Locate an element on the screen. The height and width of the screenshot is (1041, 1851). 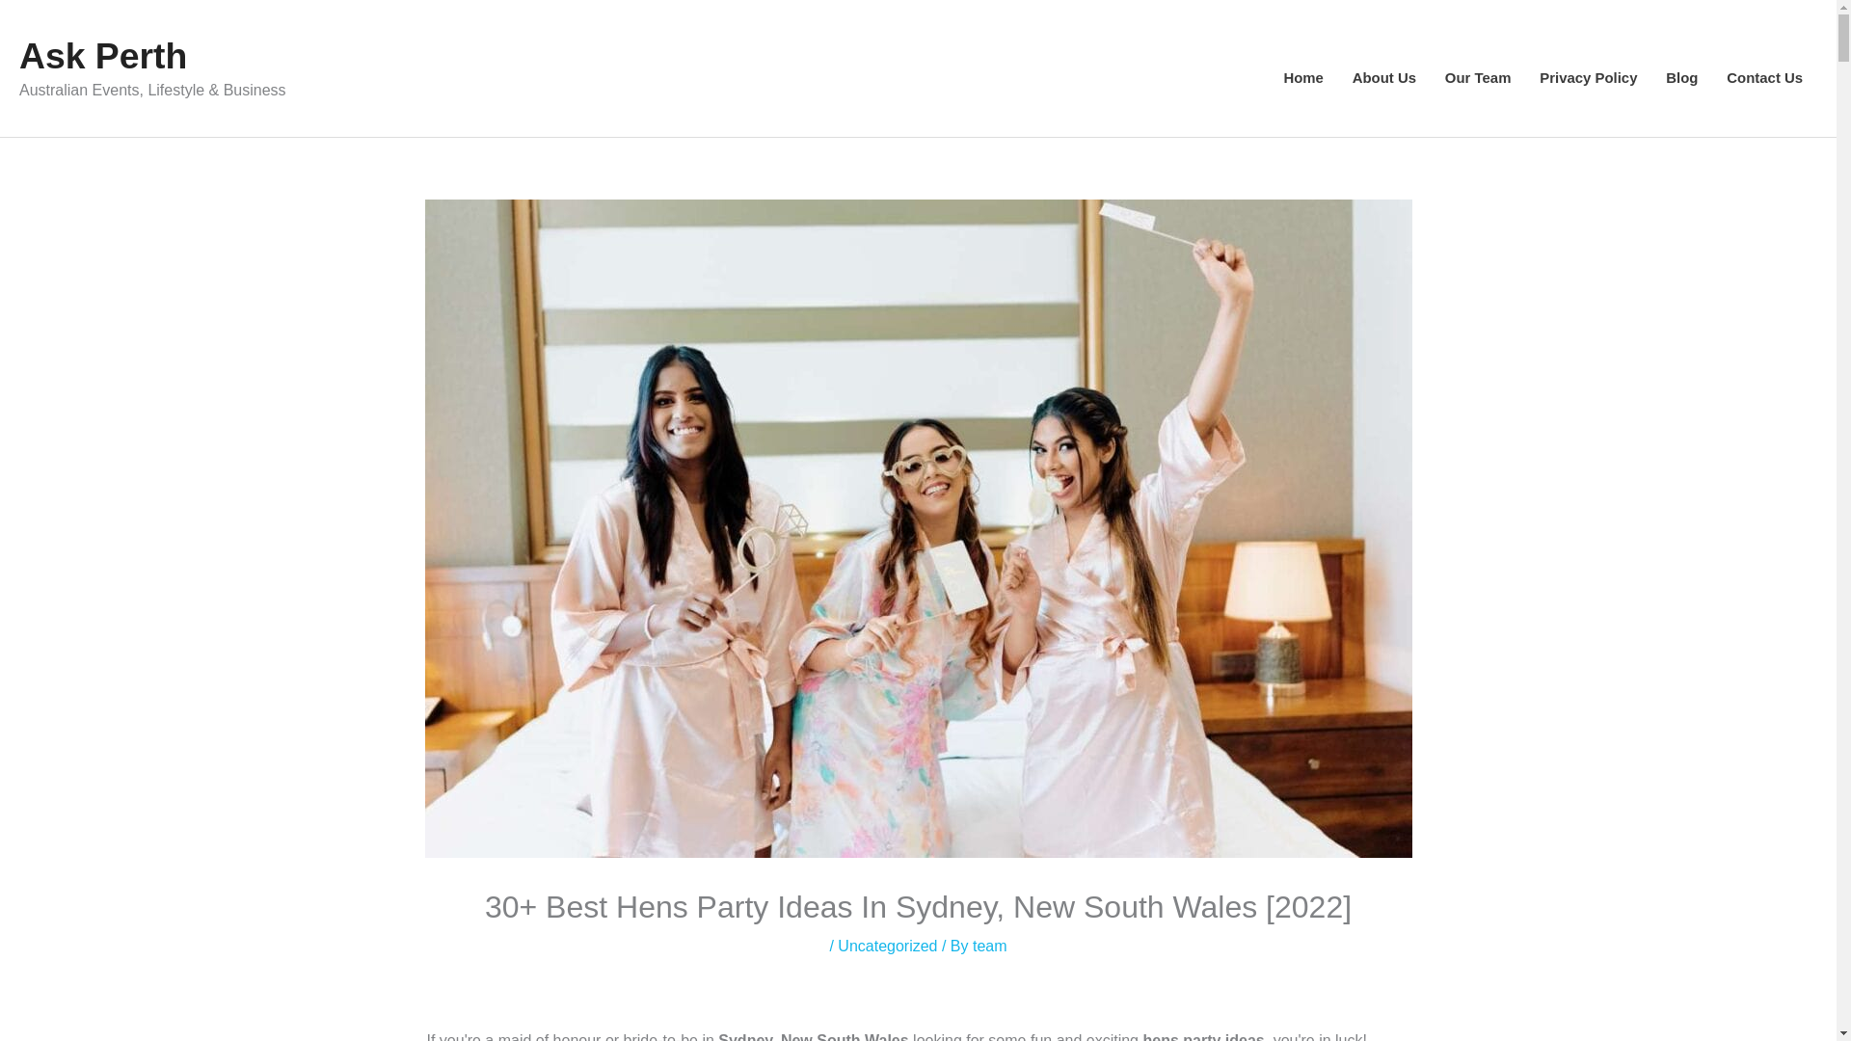
Home is located at coordinates (1301, 77).